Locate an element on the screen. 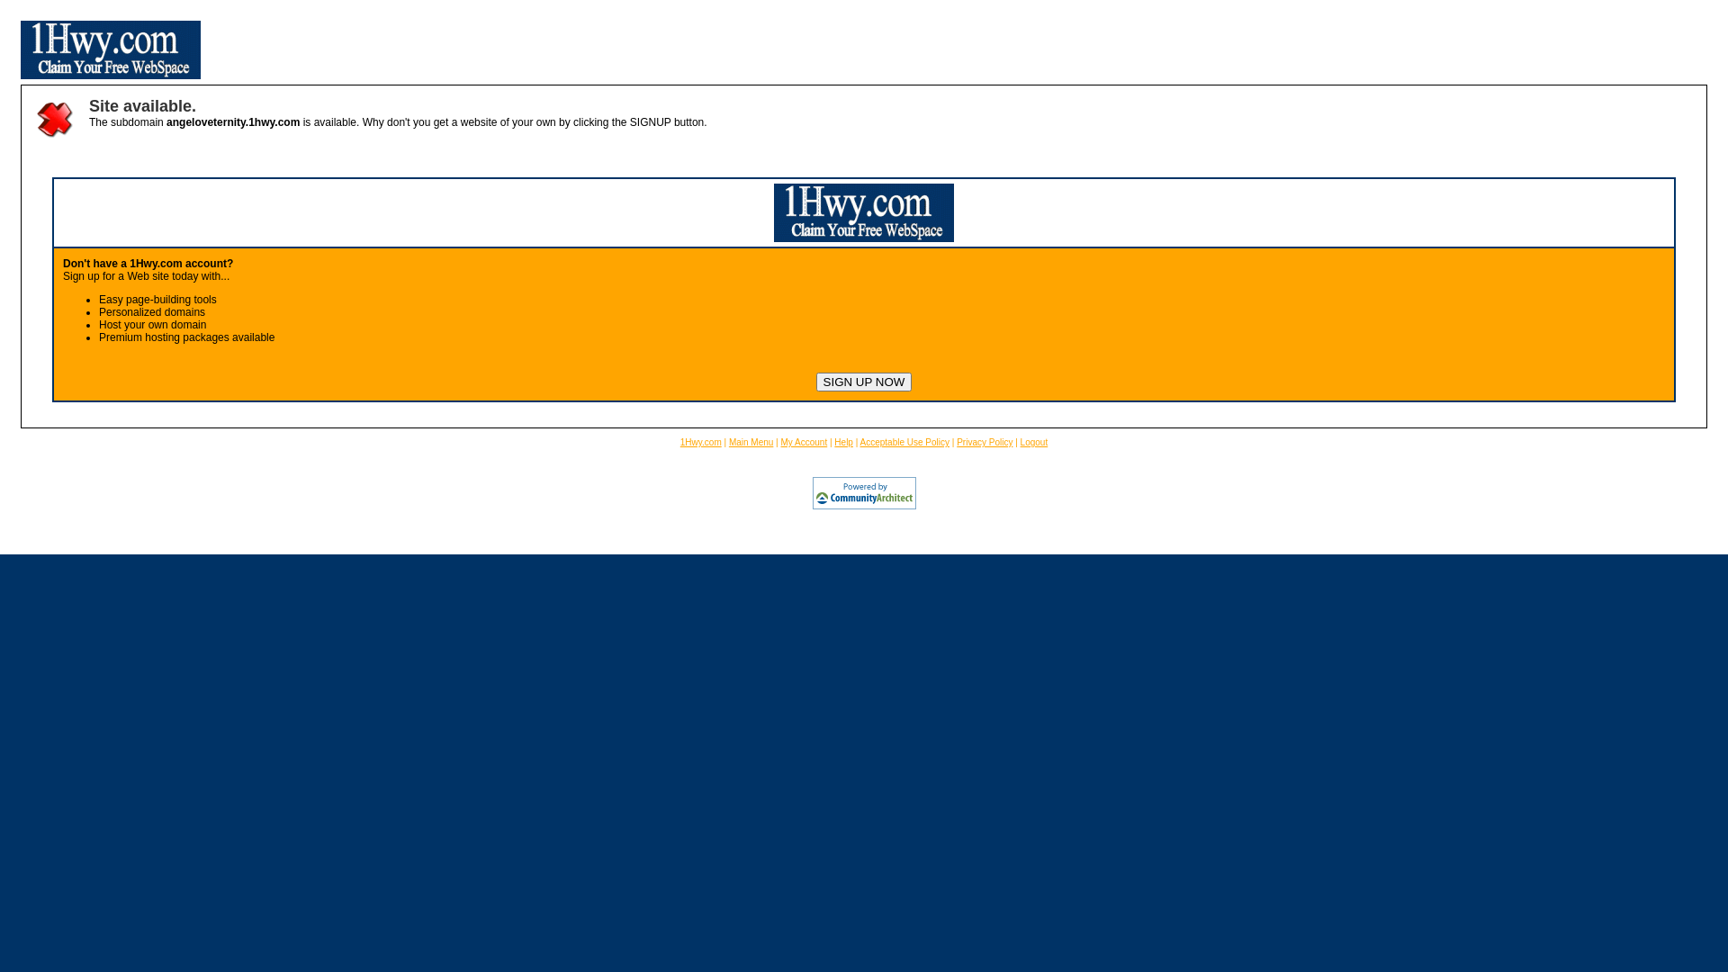 The image size is (1728, 972). Help is located at coordinates (844, 443).